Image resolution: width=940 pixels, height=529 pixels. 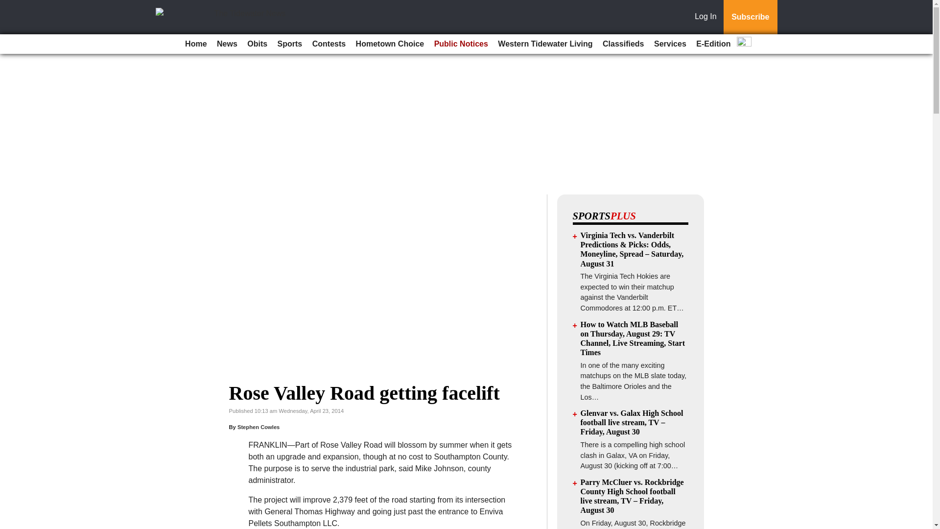 What do you see at coordinates (9, 6) in the screenshot?
I see `Go` at bounding box center [9, 6].